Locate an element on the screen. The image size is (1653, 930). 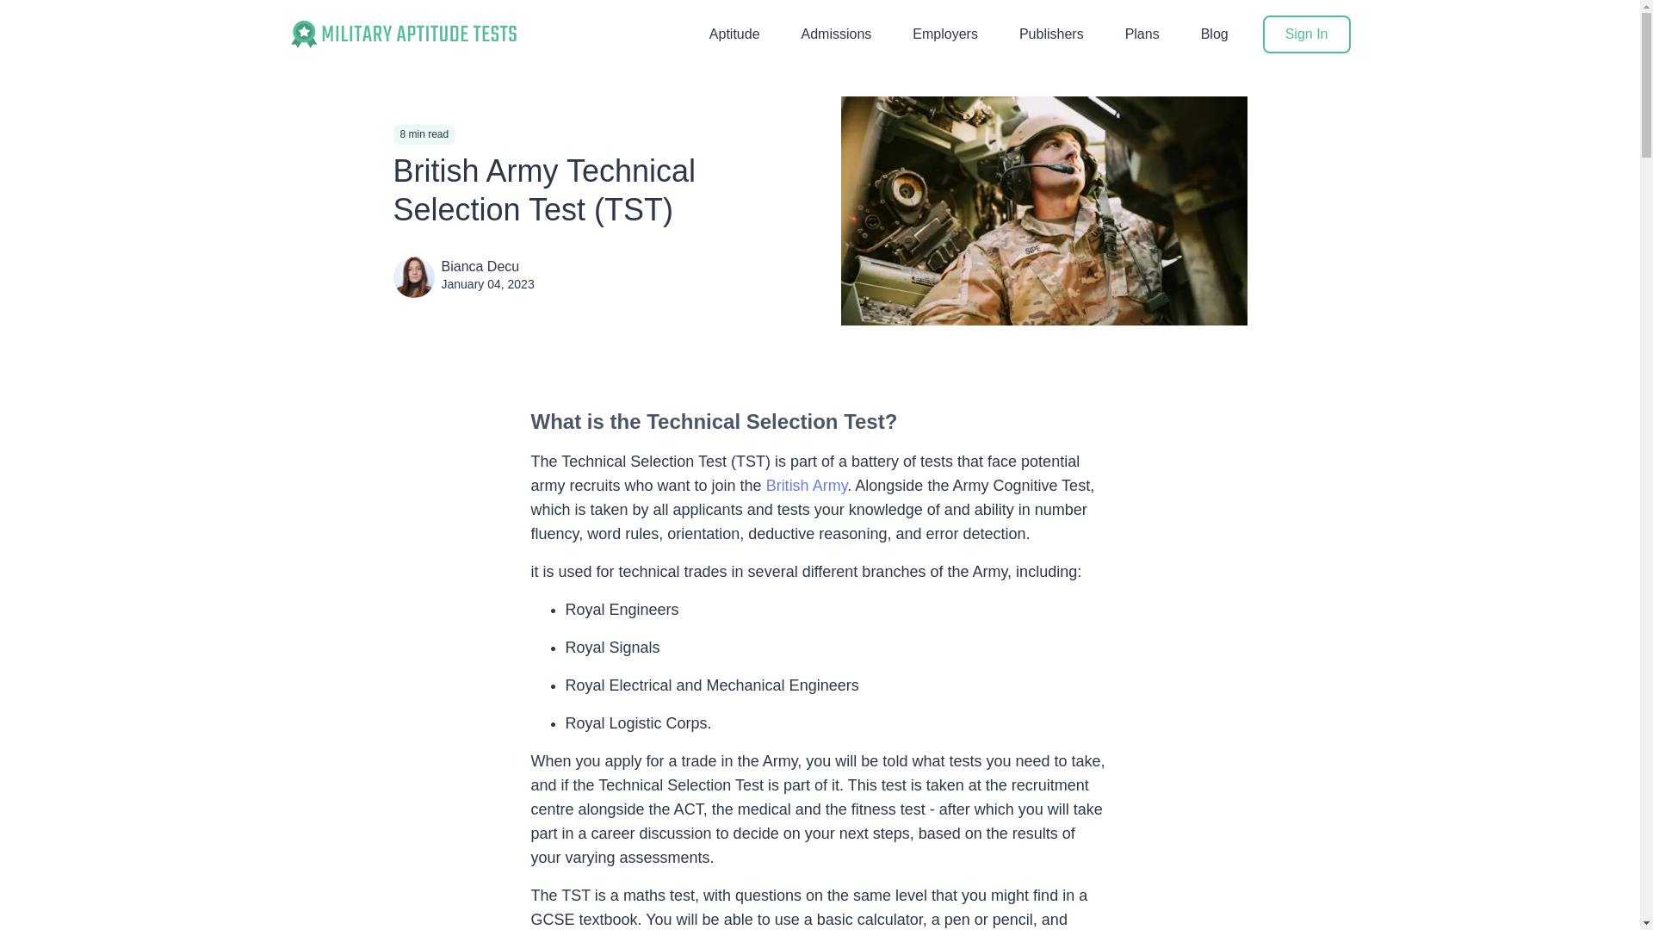
Plans is located at coordinates (1142, 34).